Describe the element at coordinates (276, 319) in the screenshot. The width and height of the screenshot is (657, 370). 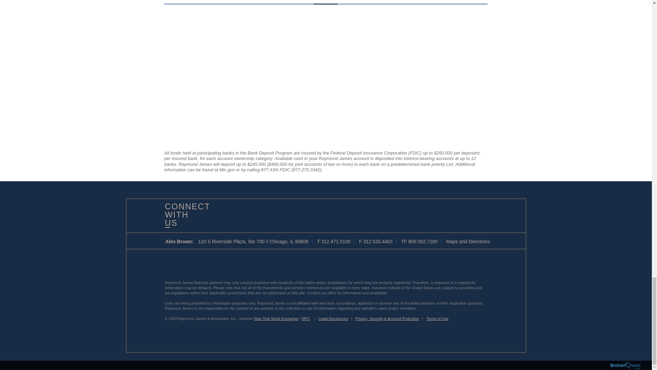
I see `New York Stock Exchange` at that location.